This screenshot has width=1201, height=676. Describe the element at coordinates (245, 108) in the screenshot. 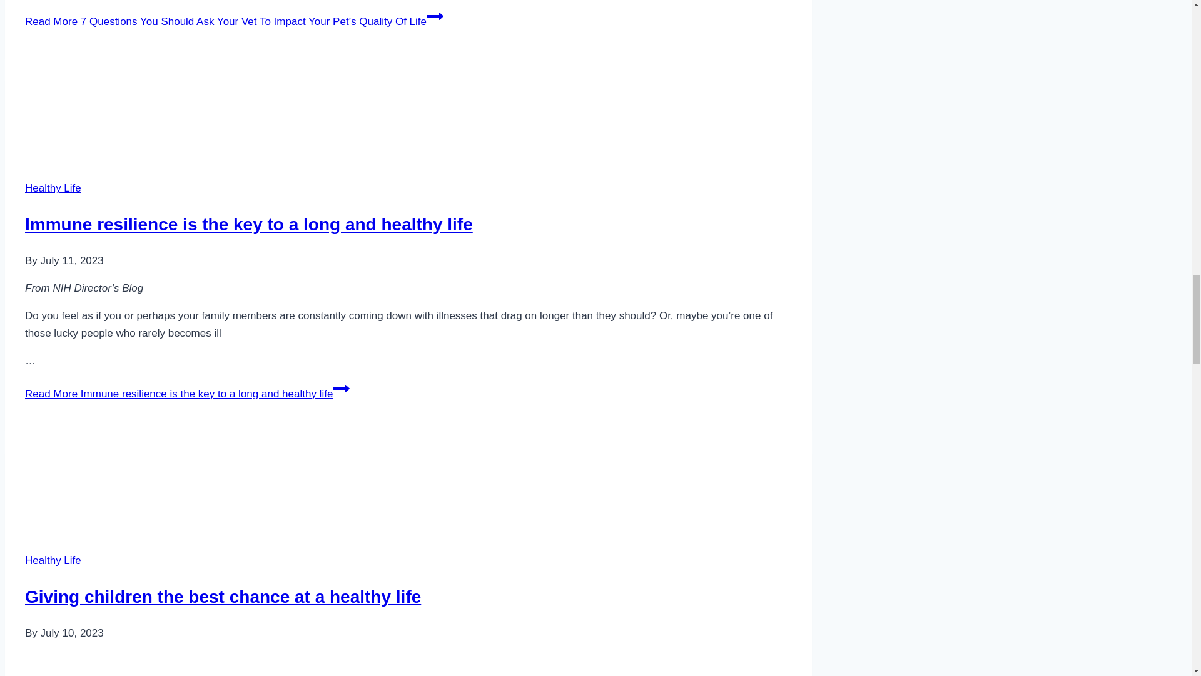

I see `Immune resilience is the key to a long and healthy life` at that location.